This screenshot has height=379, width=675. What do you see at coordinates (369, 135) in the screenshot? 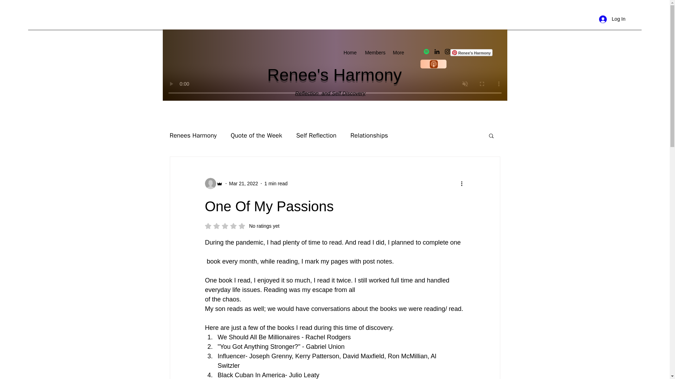
I see `Relationships` at bounding box center [369, 135].